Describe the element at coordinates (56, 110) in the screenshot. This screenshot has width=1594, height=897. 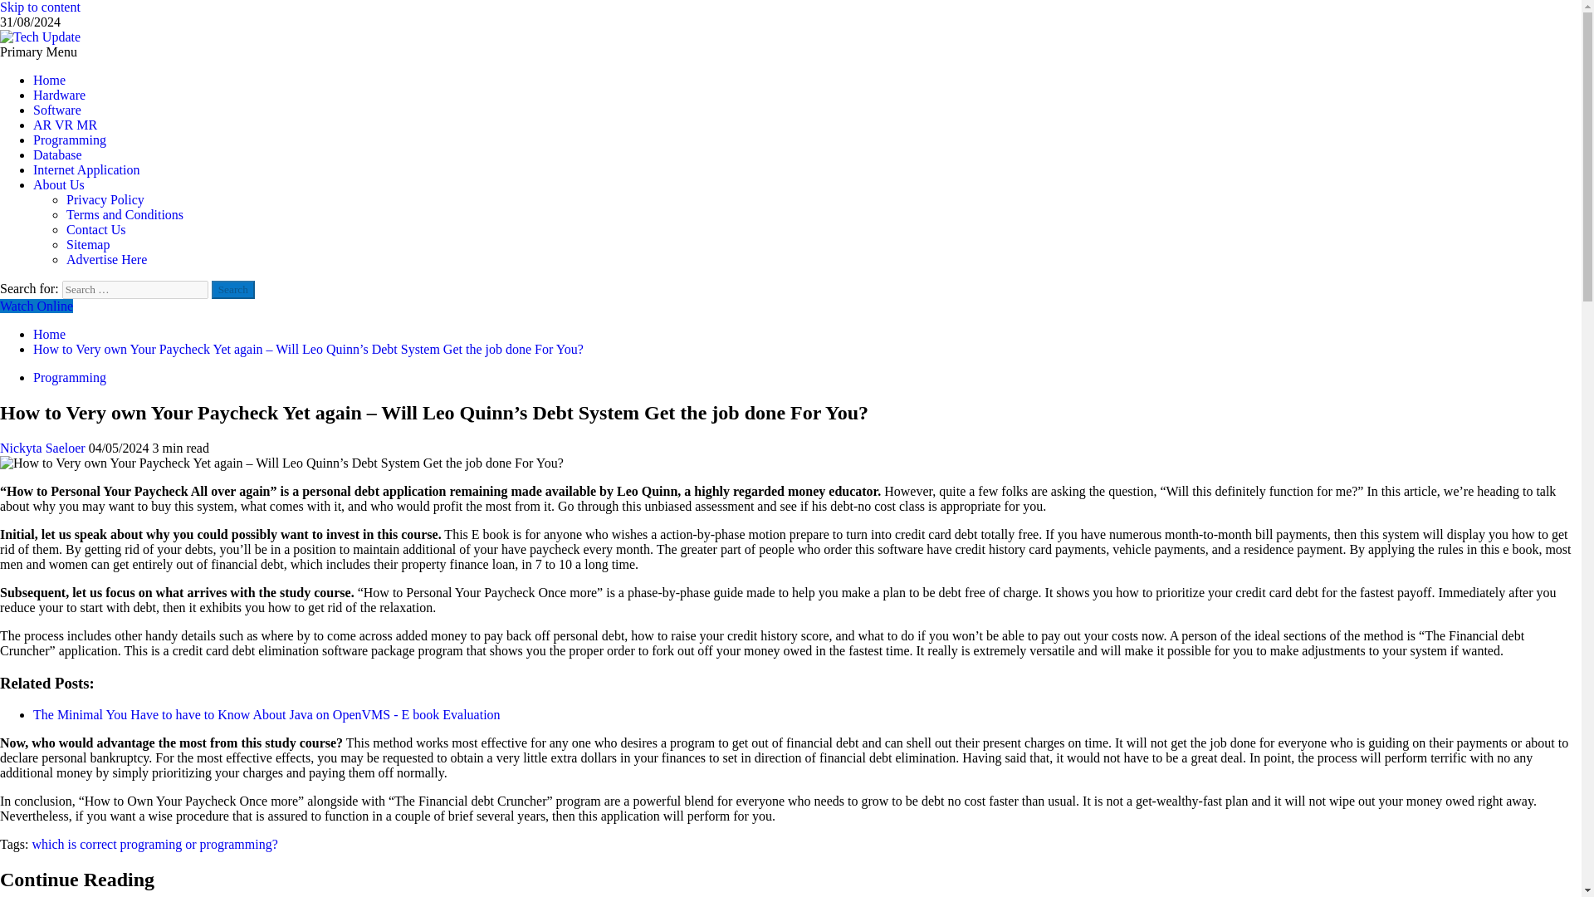
I see `Software` at that location.